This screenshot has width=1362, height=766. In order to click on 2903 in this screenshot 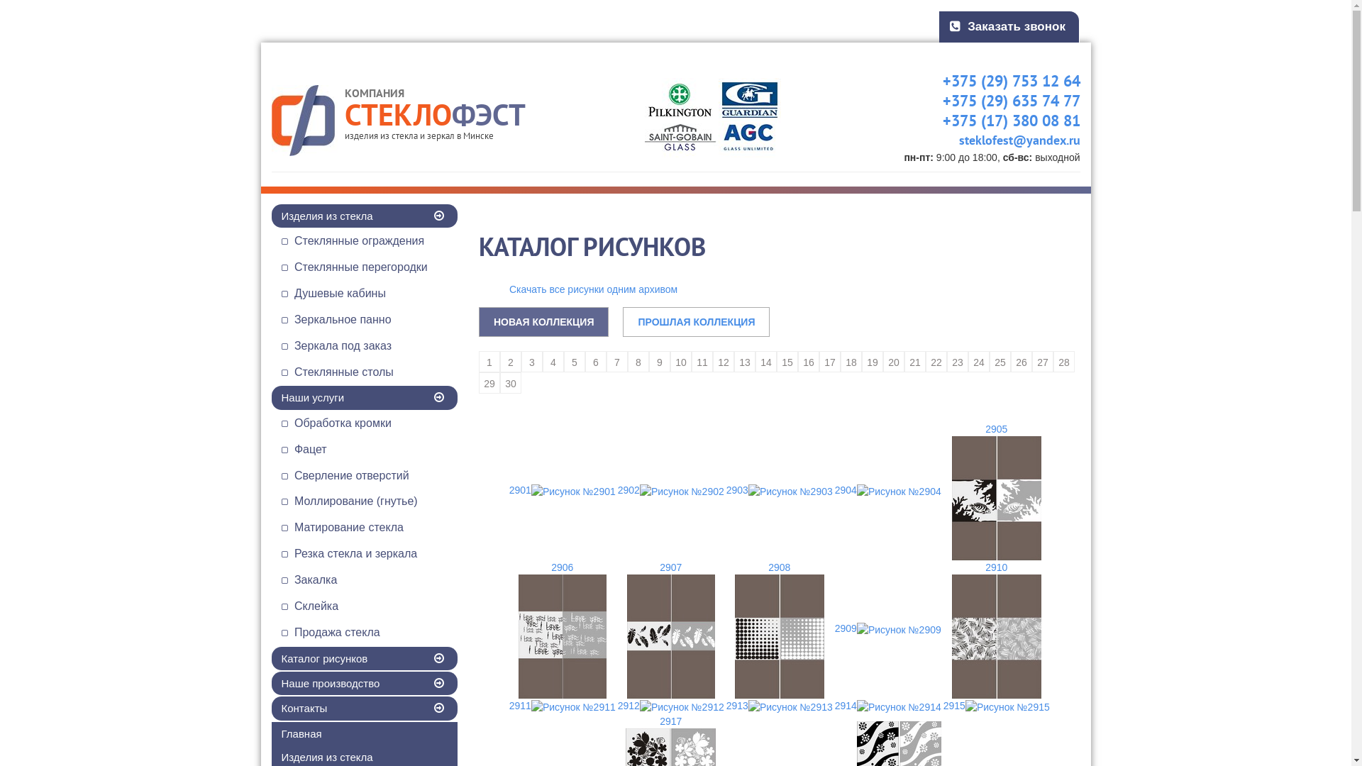, I will do `click(779, 491)`.